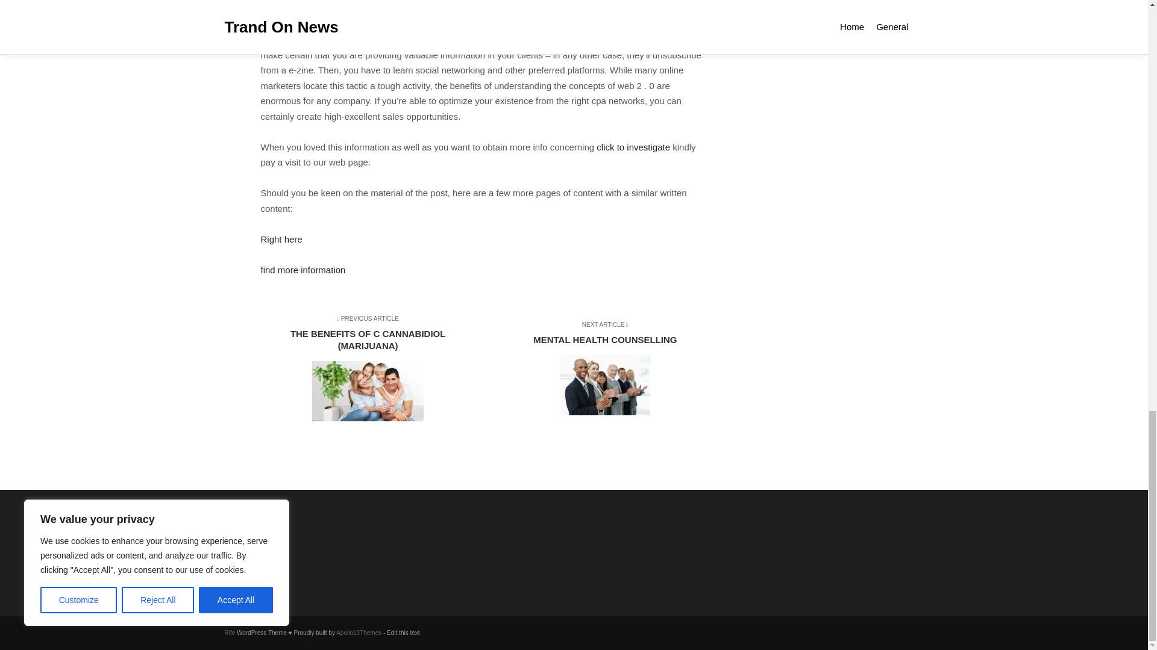 This screenshot has width=1157, height=650. Describe the element at coordinates (303, 270) in the screenshot. I see `Contact` at that location.